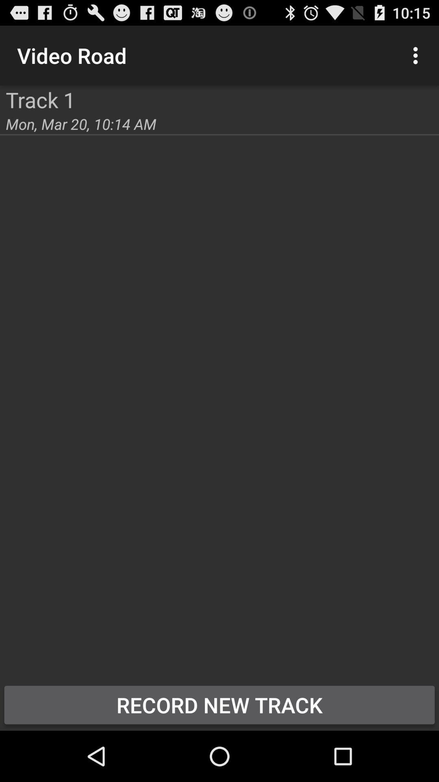 The height and width of the screenshot is (782, 439). Describe the element at coordinates (219, 705) in the screenshot. I see `launch app below mon mar 20 app` at that location.